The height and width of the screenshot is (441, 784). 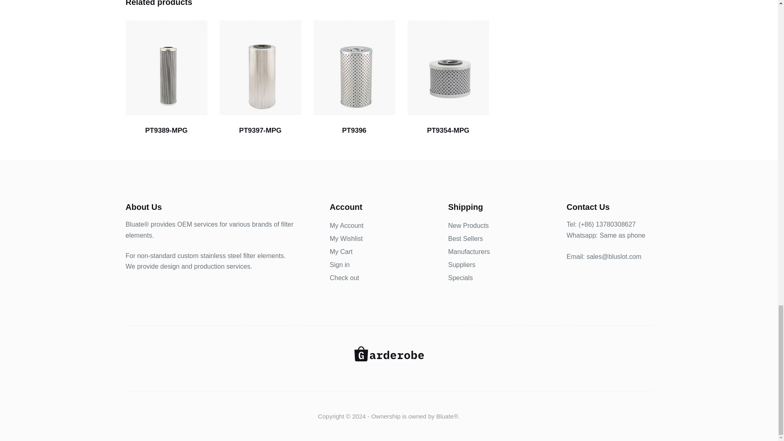 I want to click on PT9354-MPG, so click(x=448, y=67).